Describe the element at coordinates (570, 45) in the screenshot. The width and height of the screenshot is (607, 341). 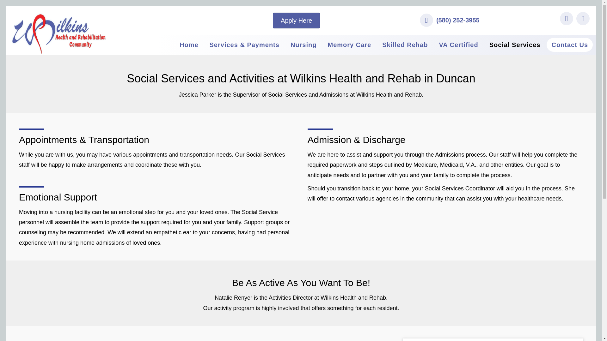
I see `Contact Us` at that location.